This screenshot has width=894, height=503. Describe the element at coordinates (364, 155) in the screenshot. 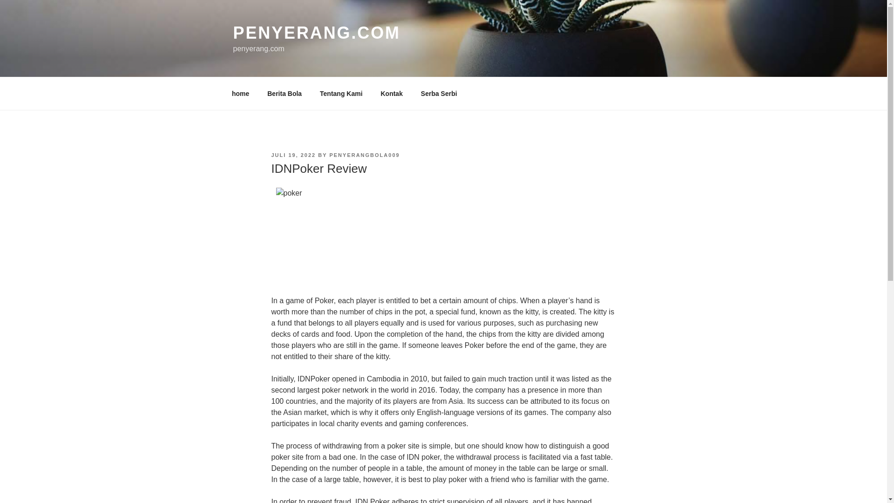

I see `PENYERANGBOLA009` at that location.